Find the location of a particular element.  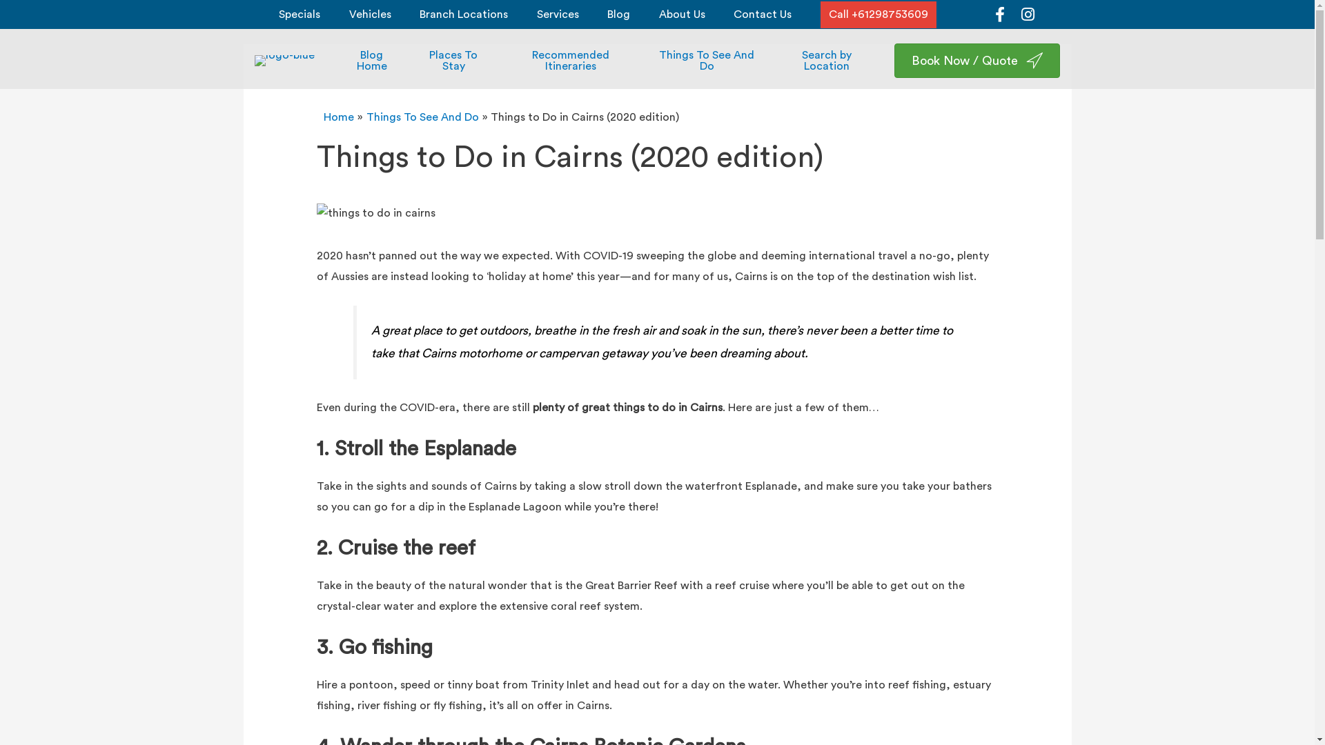

Vehicles is located at coordinates (370, 14).